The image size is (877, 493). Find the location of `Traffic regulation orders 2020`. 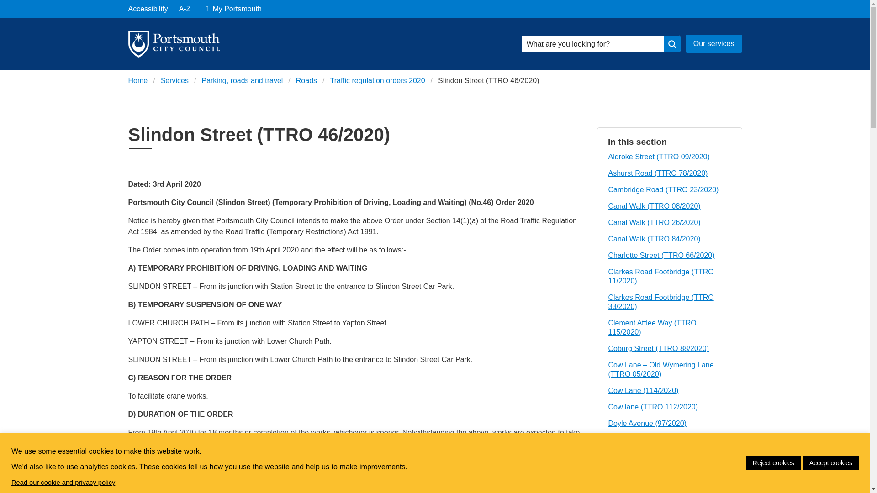

Traffic regulation orders 2020 is located at coordinates (377, 81).